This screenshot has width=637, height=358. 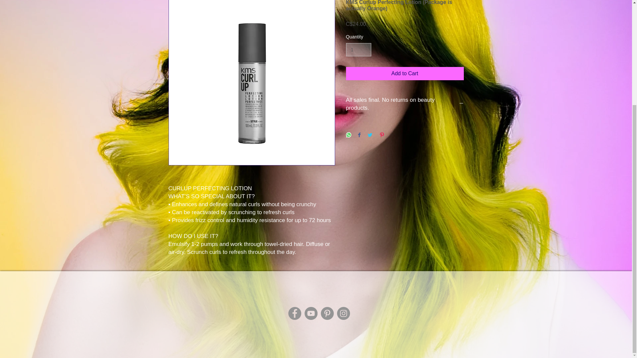 I want to click on All sales final. No returns on beauty products., so click(x=405, y=104).